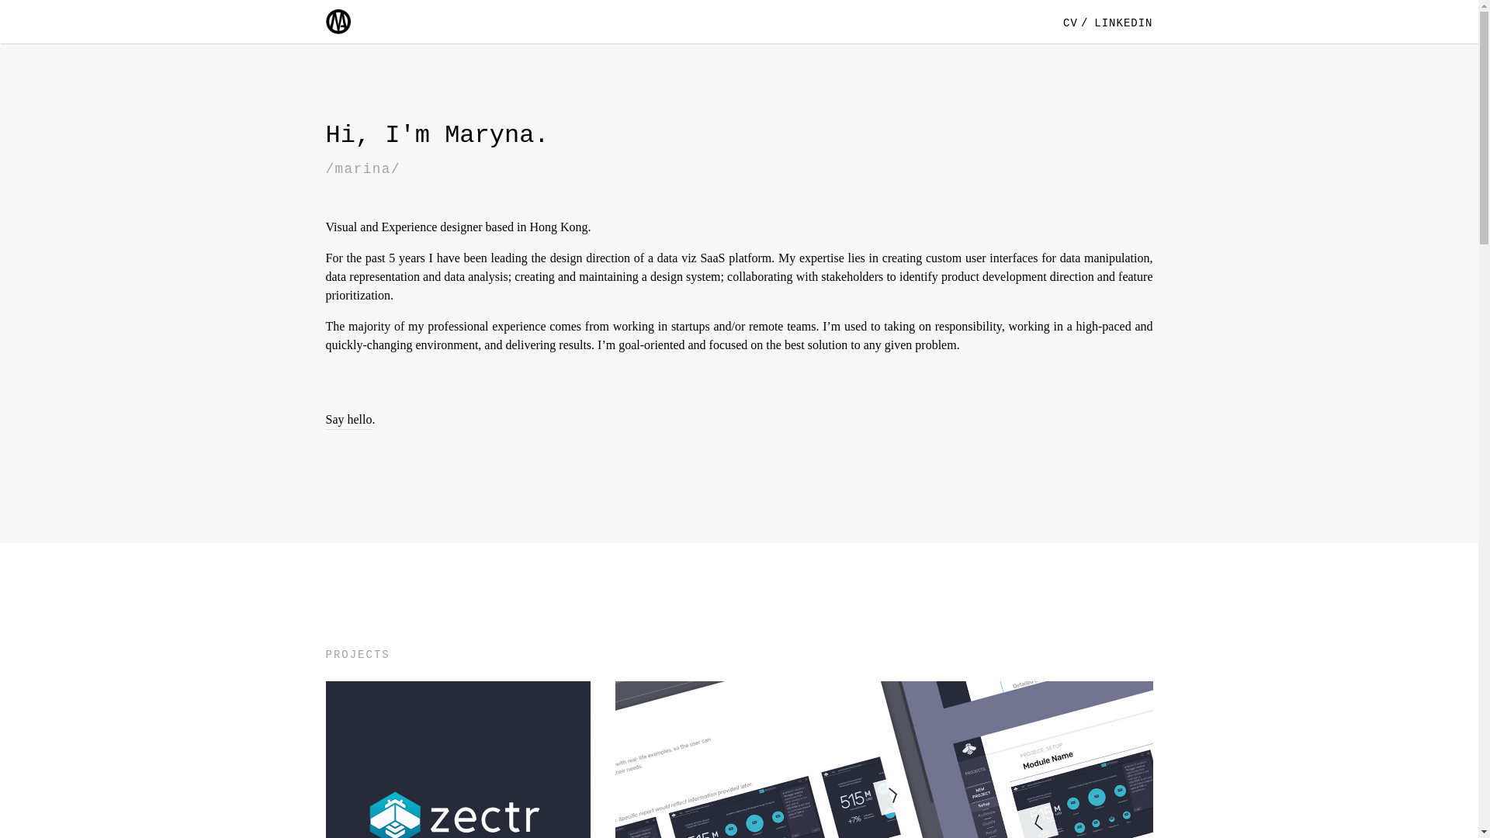 Image resolution: width=1490 pixels, height=838 pixels. Describe the element at coordinates (338, 22) in the screenshot. I see `Maryna Aleksandrova, designer` at that location.